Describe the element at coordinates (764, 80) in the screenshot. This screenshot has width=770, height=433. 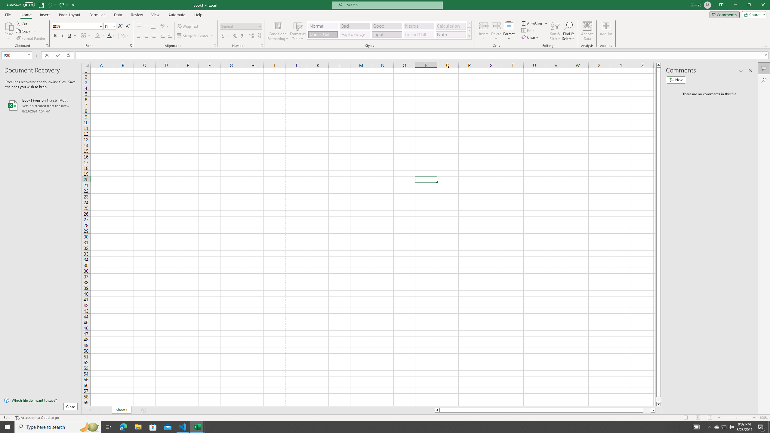
I see `Search` at that location.